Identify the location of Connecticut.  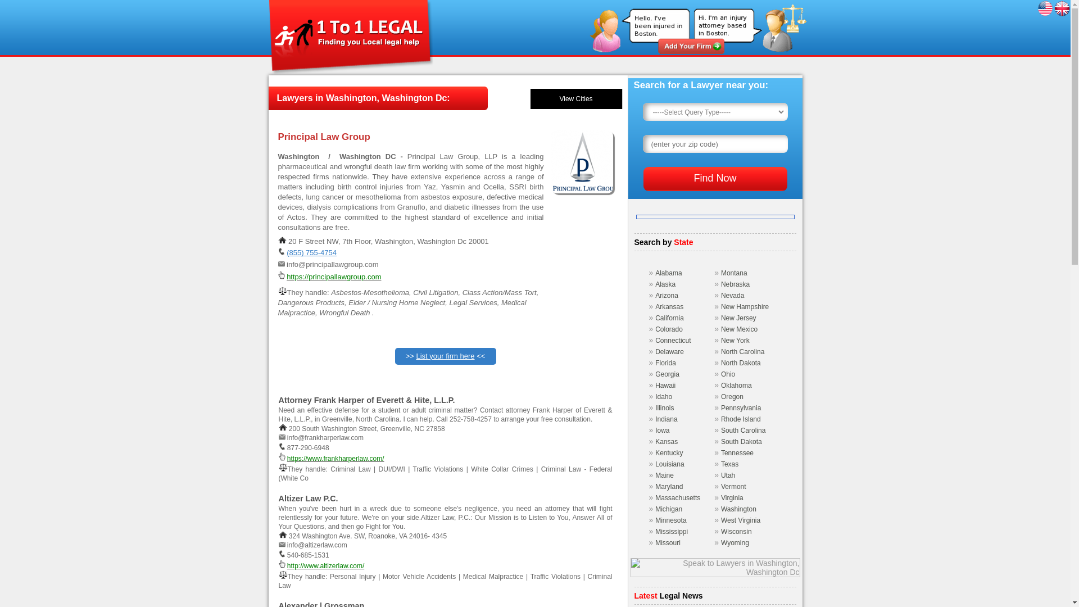
(673, 341).